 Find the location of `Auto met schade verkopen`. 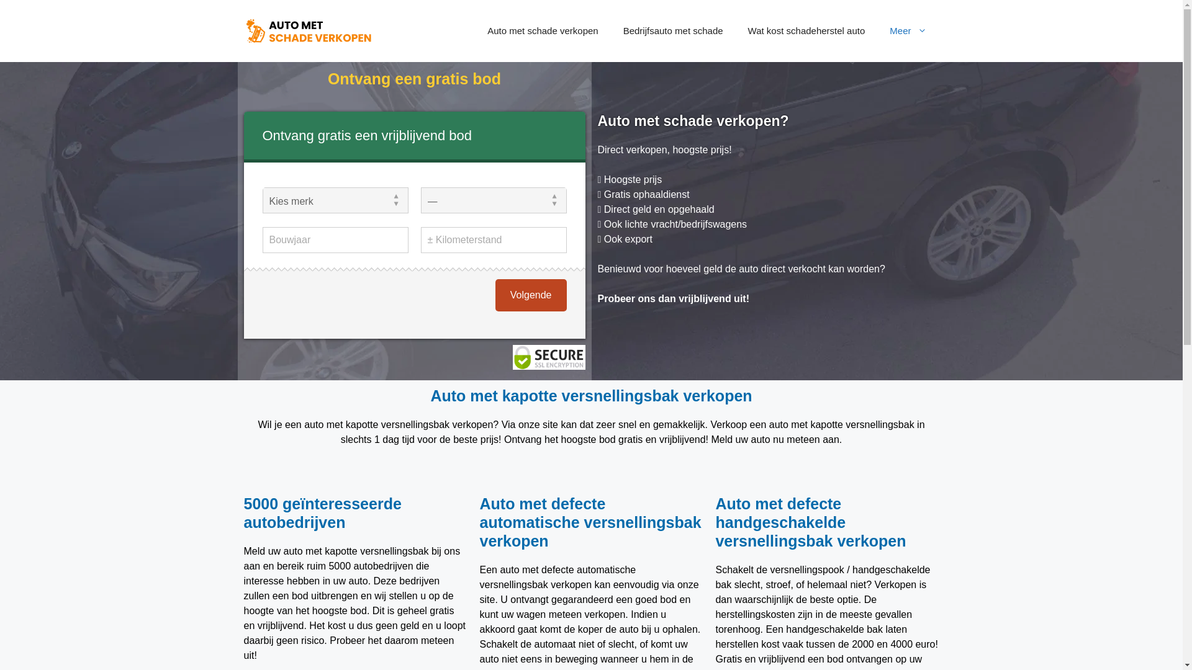

Auto met schade verkopen is located at coordinates (308, 30).